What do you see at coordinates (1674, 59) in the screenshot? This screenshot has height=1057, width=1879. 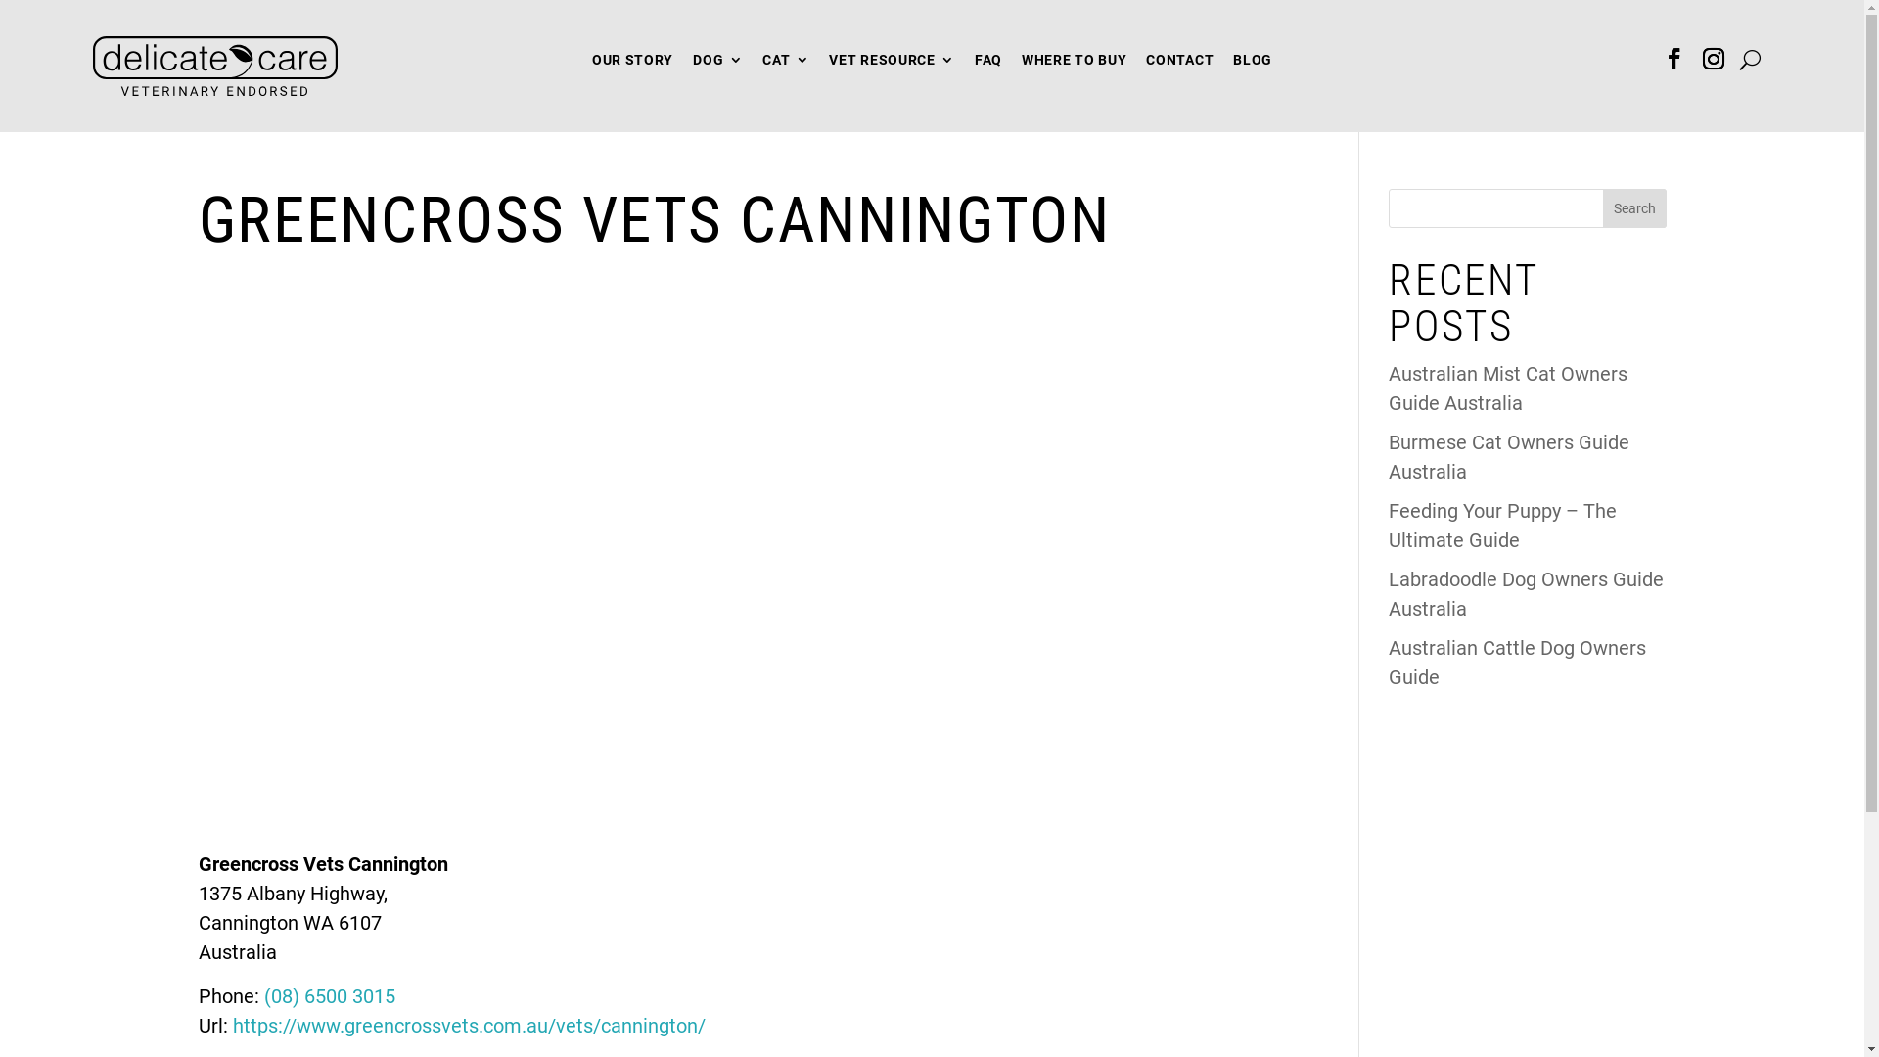 I see `Follow on Facebook` at bounding box center [1674, 59].